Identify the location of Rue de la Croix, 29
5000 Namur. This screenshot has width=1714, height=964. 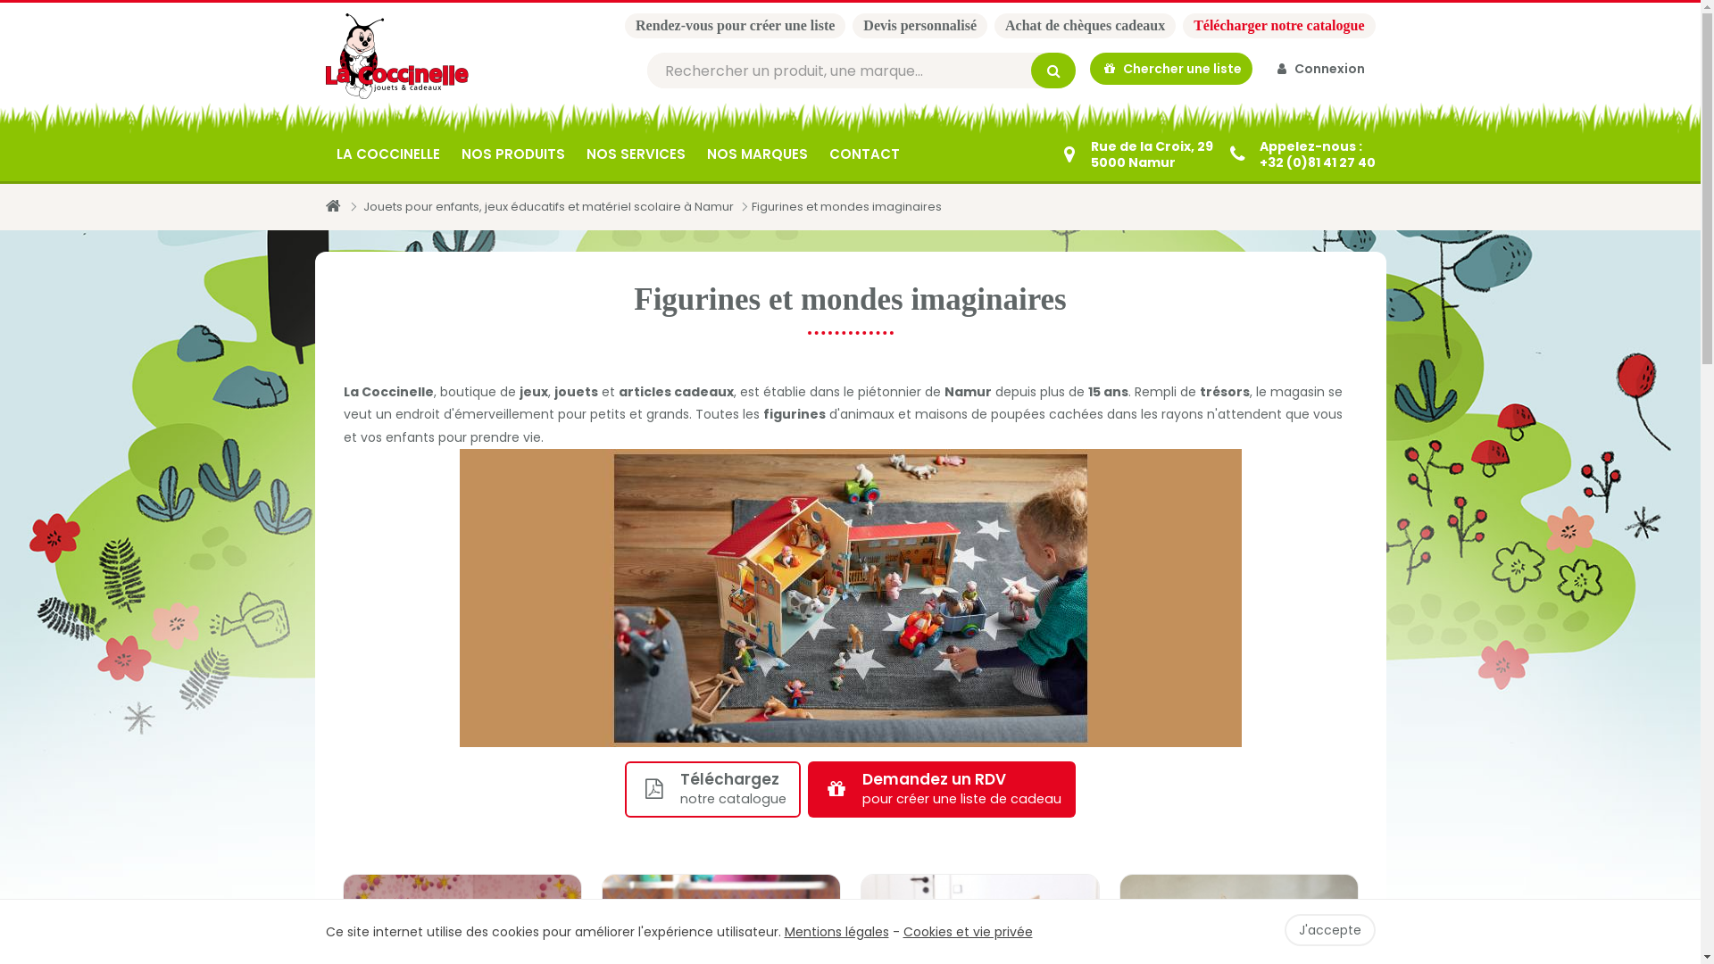
(1136, 154).